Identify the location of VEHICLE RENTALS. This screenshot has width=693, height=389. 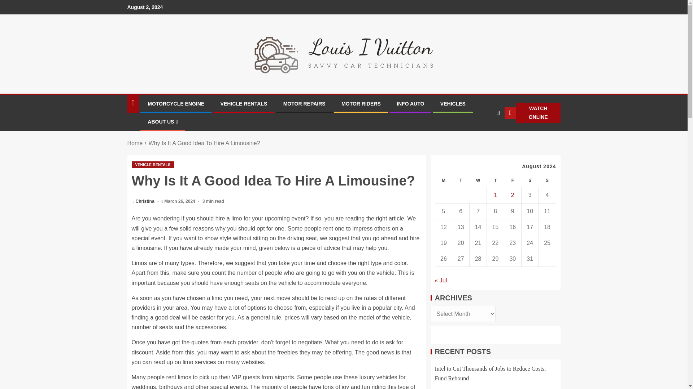
(244, 103).